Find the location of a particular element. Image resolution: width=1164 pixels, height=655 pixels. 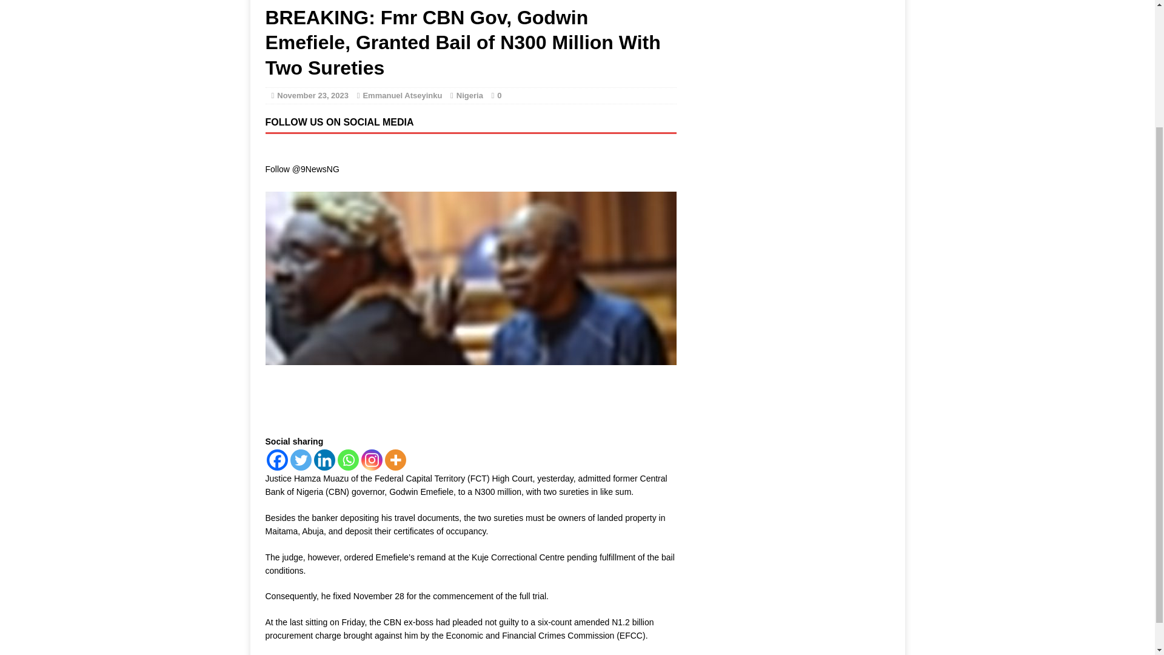

November 23, 2023 is located at coordinates (312, 96).